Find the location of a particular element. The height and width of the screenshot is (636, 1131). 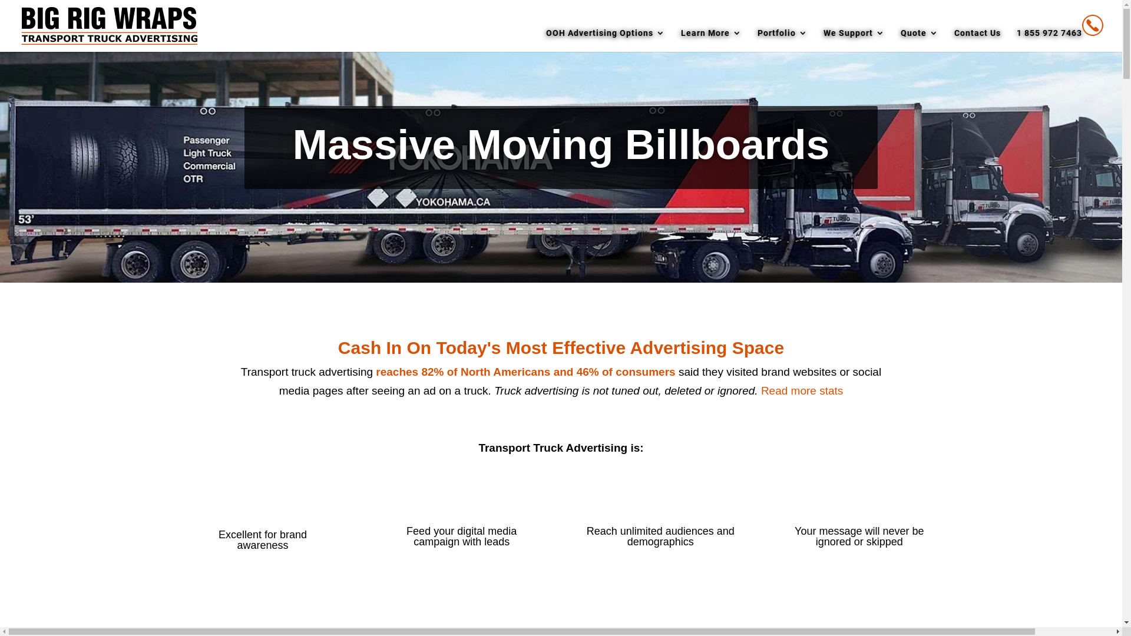

Contact Us is located at coordinates (978, 40).